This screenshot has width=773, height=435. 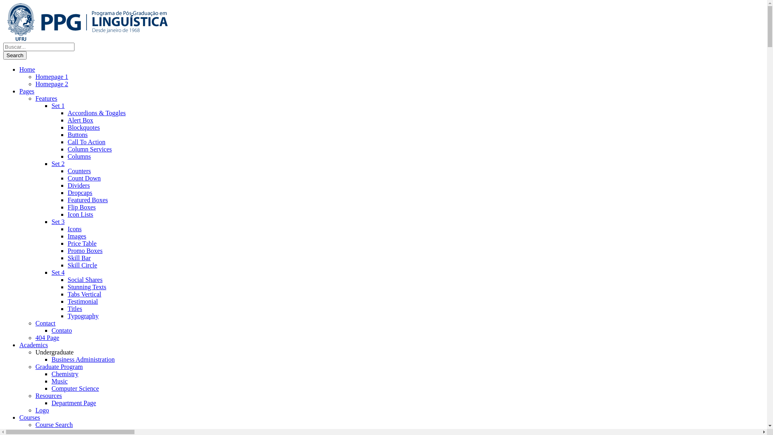 I want to click on Social Shares, so click(x=85, y=280).